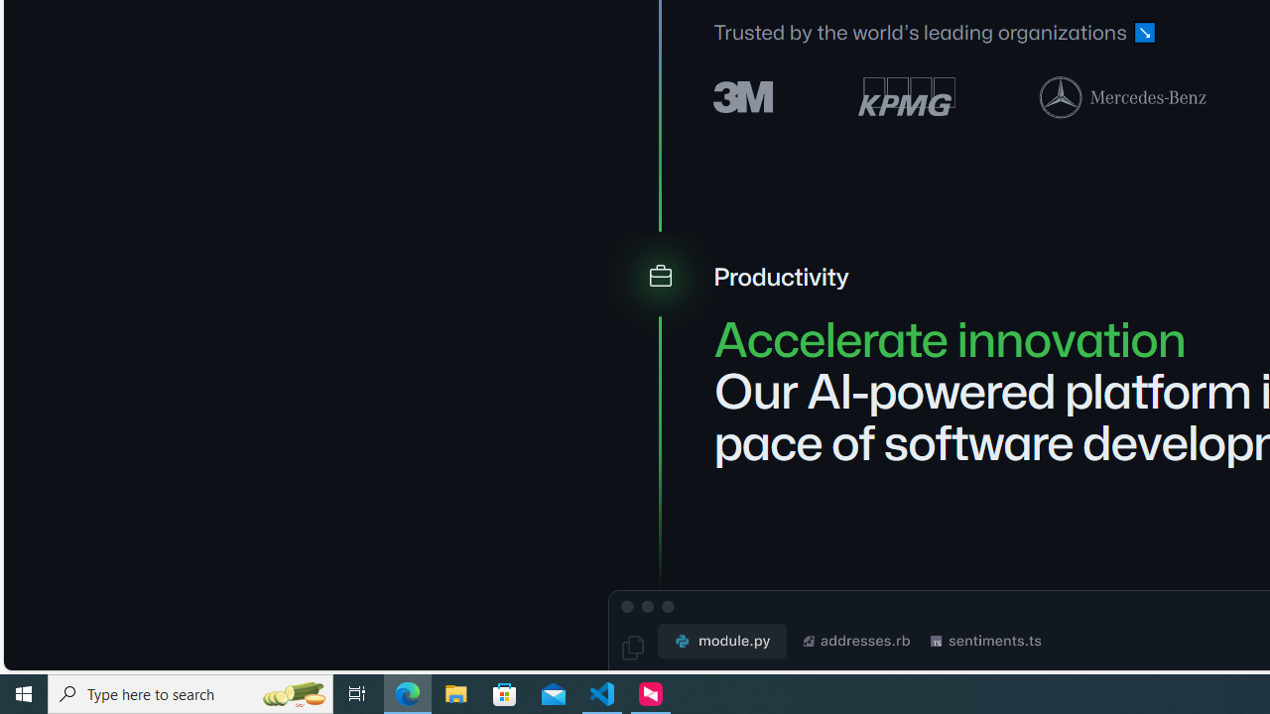 The width and height of the screenshot is (1270, 714). What do you see at coordinates (294, 694) in the screenshot?
I see `Search highlights icon opens search home window` at bounding box center [294, 694].